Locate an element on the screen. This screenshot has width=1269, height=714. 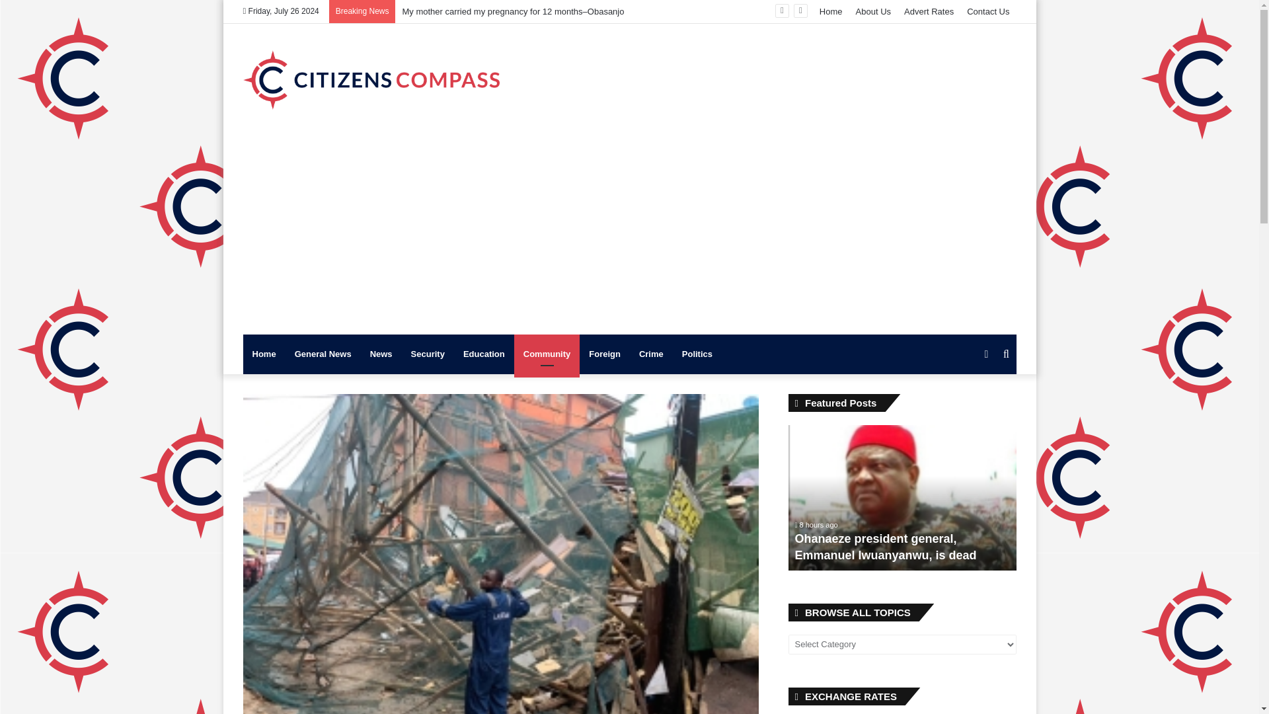
Security is located at coordinates (428, 354).